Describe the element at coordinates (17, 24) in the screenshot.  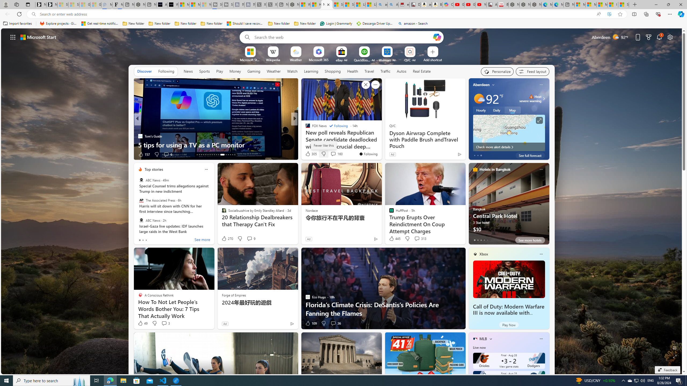
I see `Import favorites` at that location.